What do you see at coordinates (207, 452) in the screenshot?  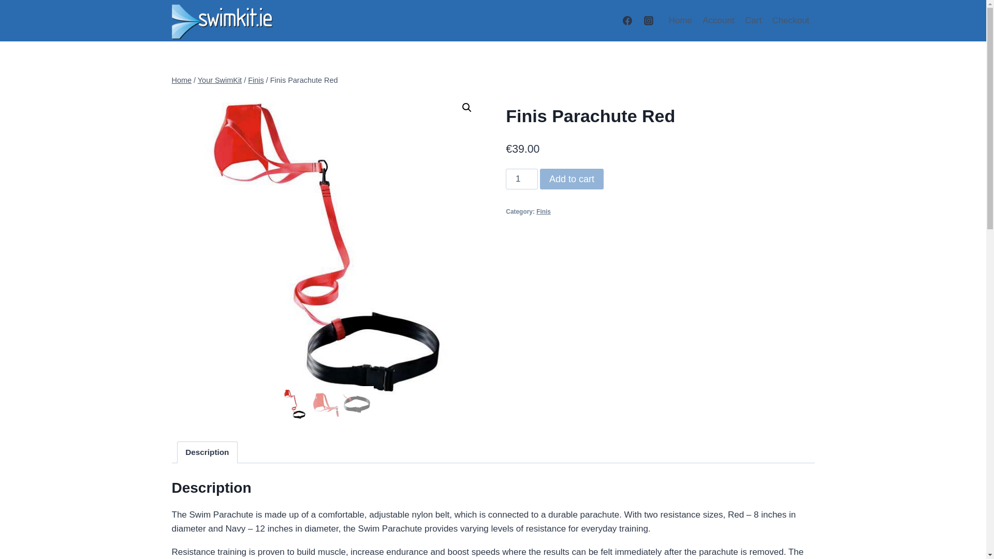 I see `Description` at bounding box center [207, 452].